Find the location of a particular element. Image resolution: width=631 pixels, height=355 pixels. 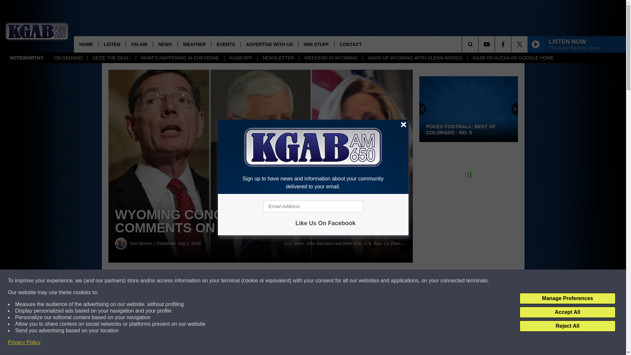

NEWS is located at coordinates (165, 44).